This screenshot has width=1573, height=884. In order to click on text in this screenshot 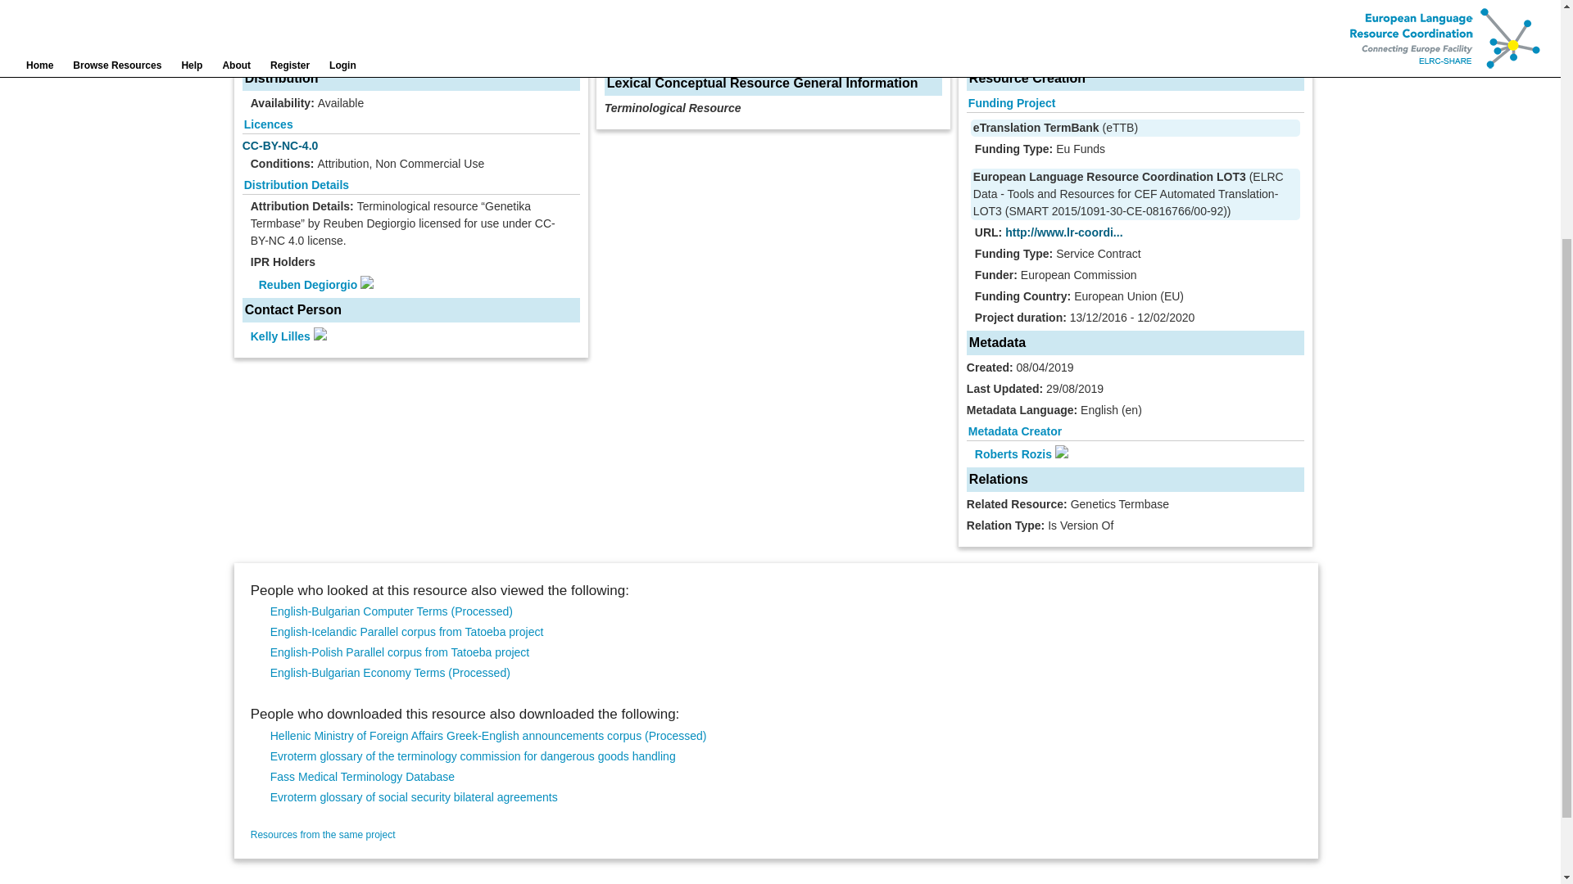, I will do `click(755, 52)`.